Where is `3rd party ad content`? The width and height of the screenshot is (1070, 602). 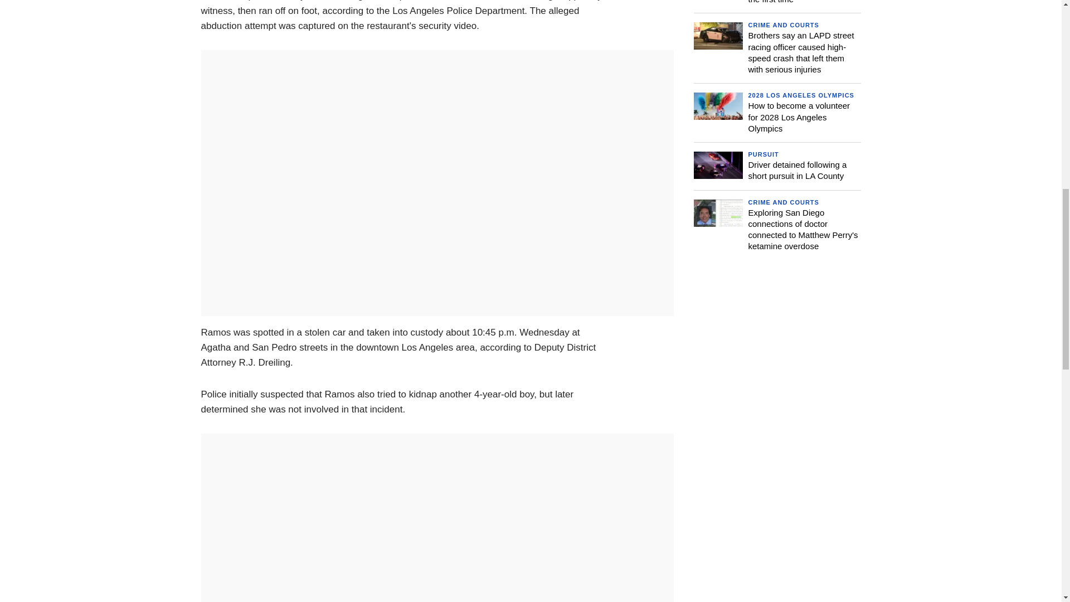
3rd party ad content is located at coordinates (777, 347).